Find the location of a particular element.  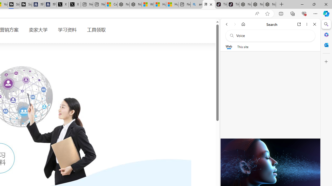

Outlook is located at coordinates (326, 45).